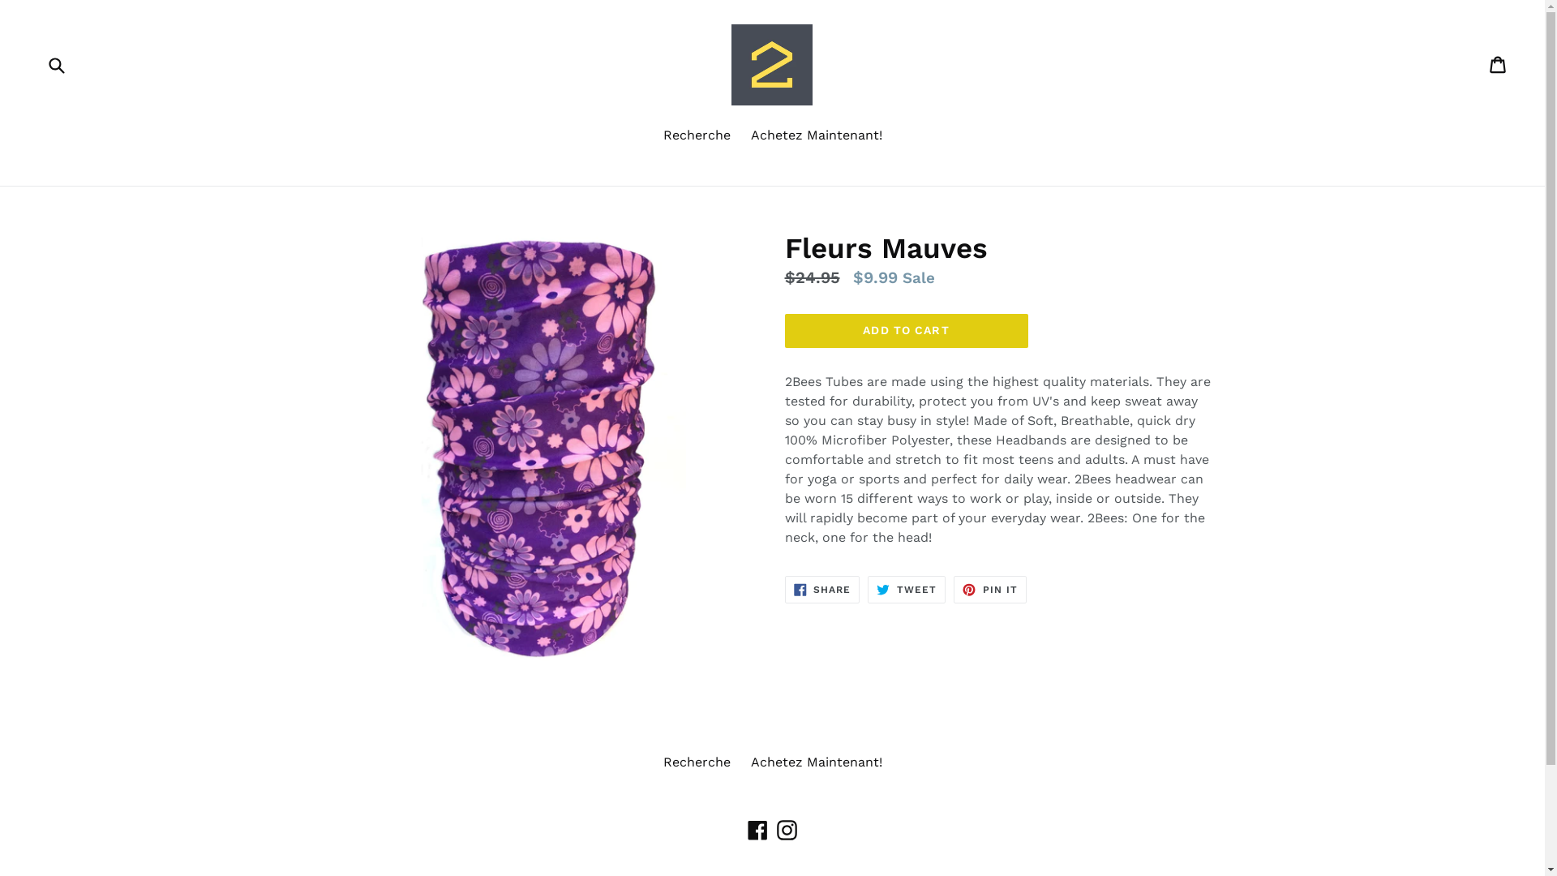 This screenshot has height=876, width=1557. Describe the element at coordinates (697, 762) in the screenshot. I see `Recherche` at that location.